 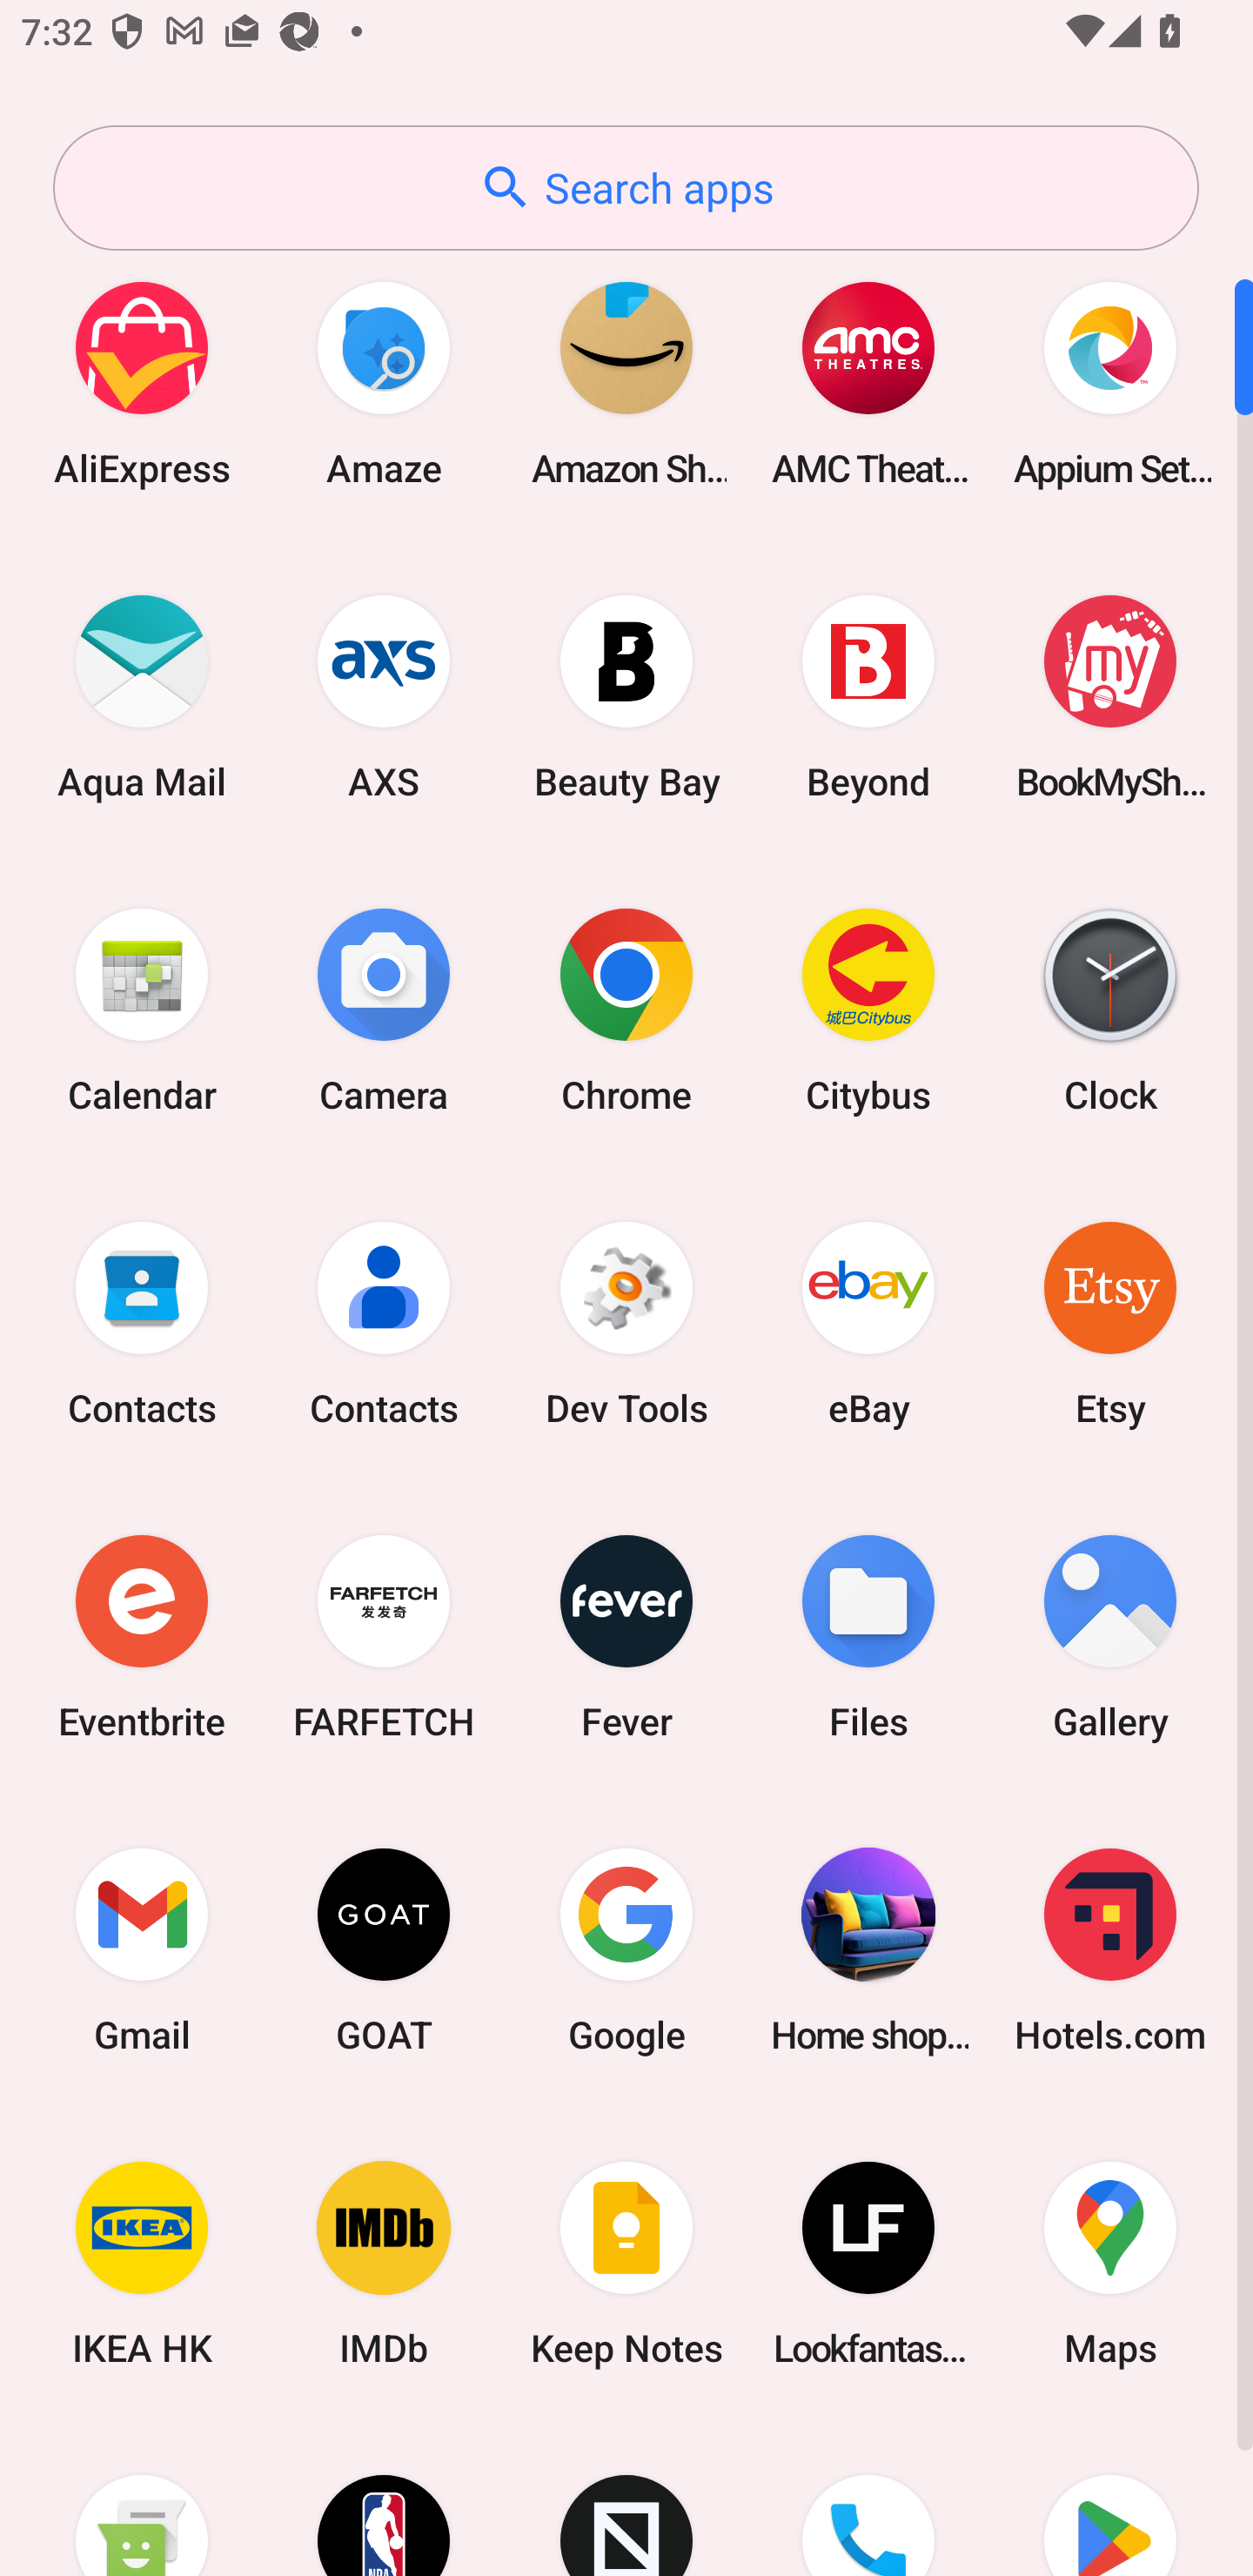 What do you see at coordinates (626, 188) in the screenshot?
I see `  Search apps` at bounding box center [626, 188].